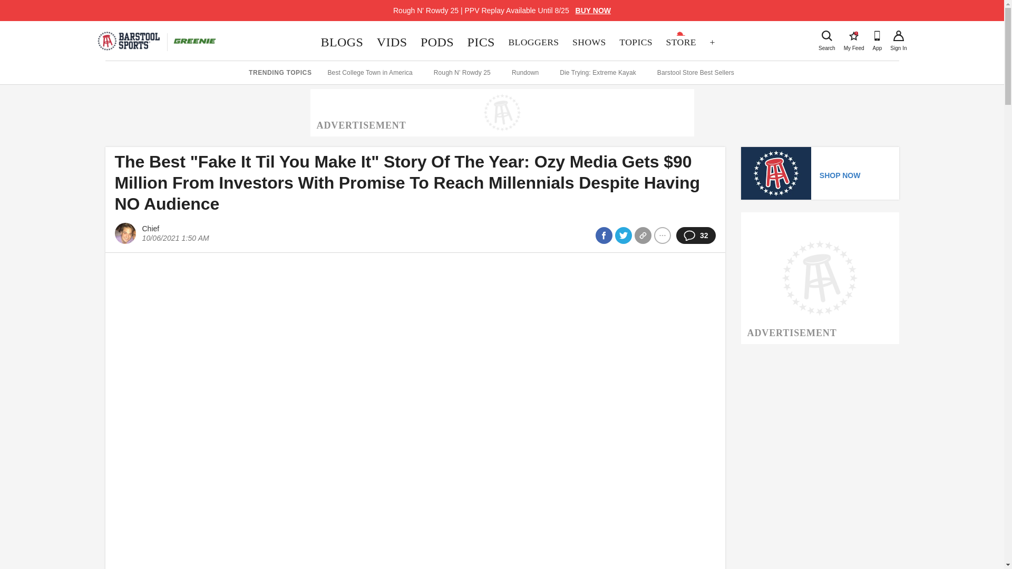  Describe the element at coordinates (481, 42) in the screenshot. I see `Search` at that location.